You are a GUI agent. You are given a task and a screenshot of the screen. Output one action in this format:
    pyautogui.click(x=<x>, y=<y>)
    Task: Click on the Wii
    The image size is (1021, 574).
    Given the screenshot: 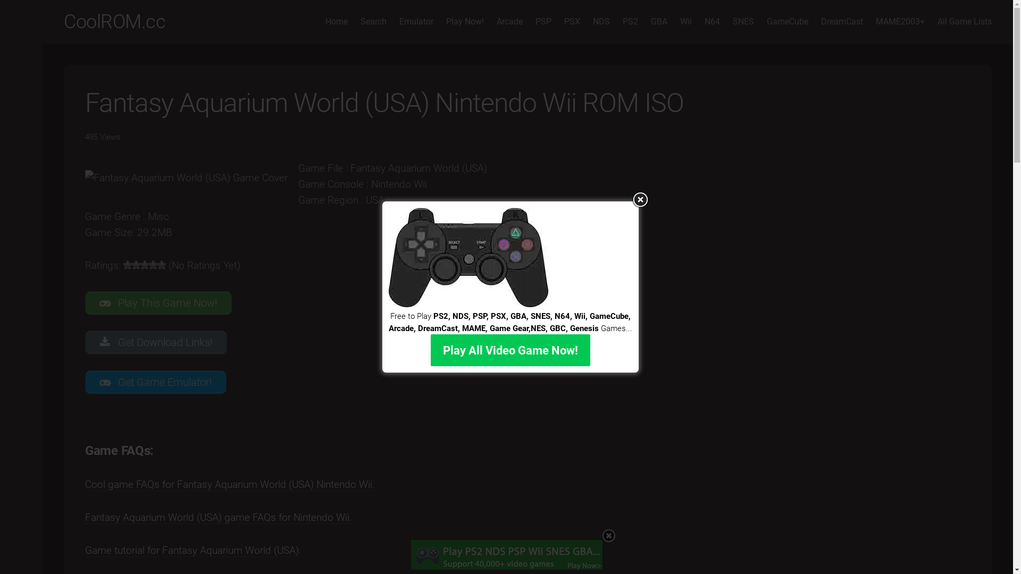 What is the action you would take?
    pyautogui.click(x=686, y=22)
    